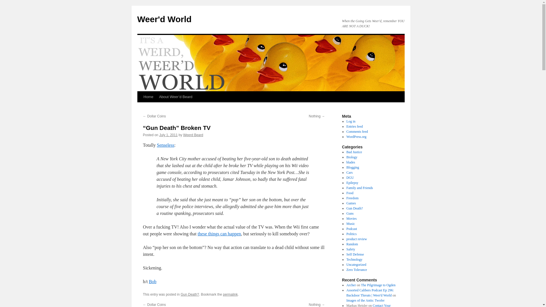 Image resolution: width=546 pixels, height=307 pixels. What do you see at coordinates (354, 126) in the screenshot?
I see `Entries feed` at bounding box center [354, 126].